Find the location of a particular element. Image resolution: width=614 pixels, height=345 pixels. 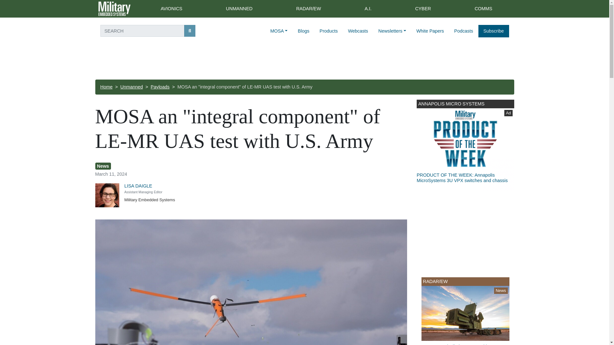

3rd party ad content is located at coordinates (465, 231).